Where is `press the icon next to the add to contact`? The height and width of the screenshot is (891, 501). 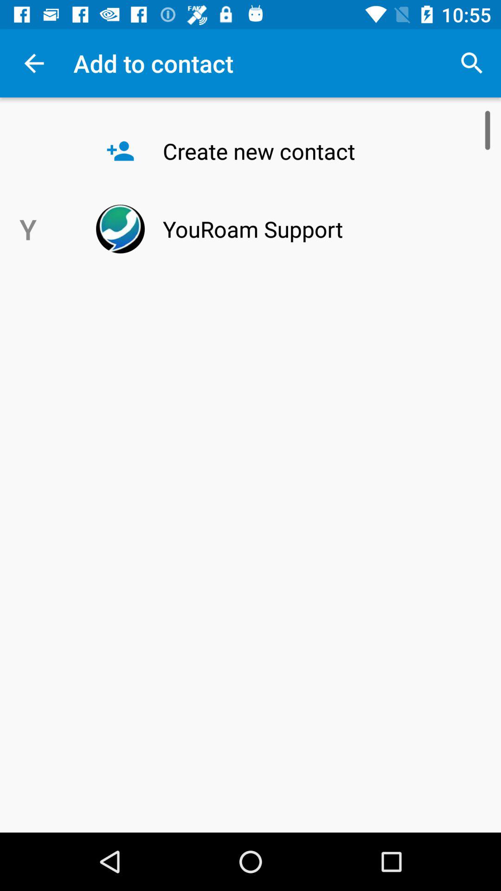
press the icon next to the add to contact is located at coordinates (471, 63).